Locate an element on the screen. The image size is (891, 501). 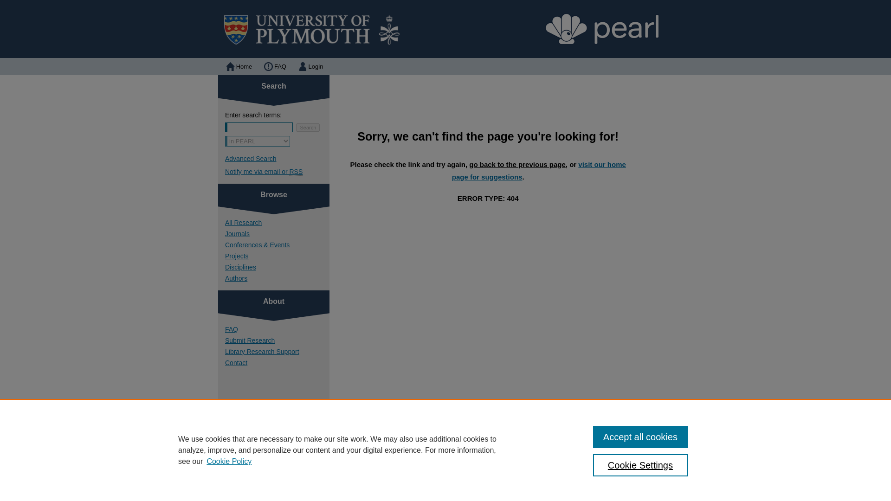
go back to the previous page is located at coordinates (517, 164).